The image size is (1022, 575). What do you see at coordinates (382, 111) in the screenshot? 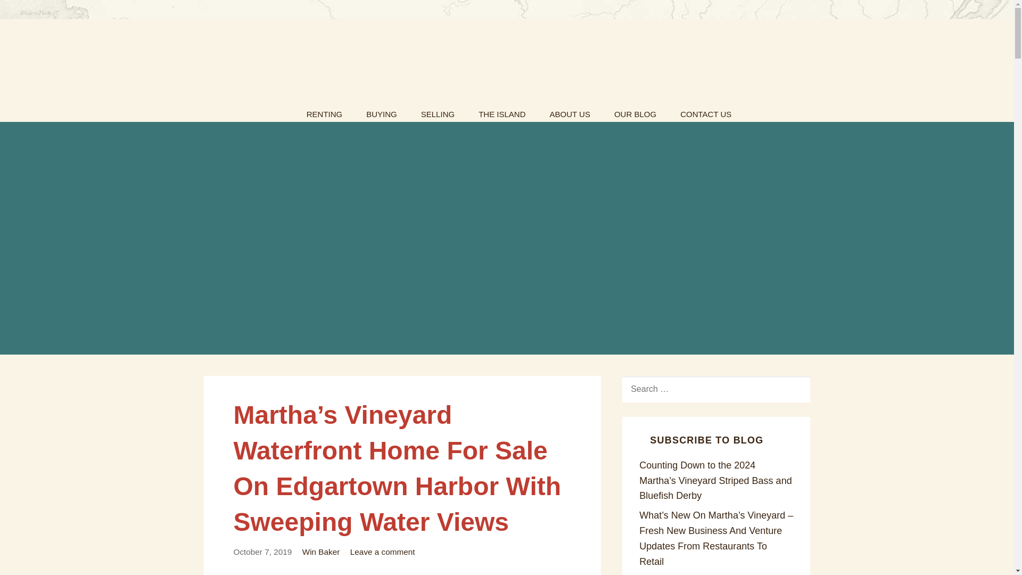
I see `BUYING` at bounding box center [382, 111].